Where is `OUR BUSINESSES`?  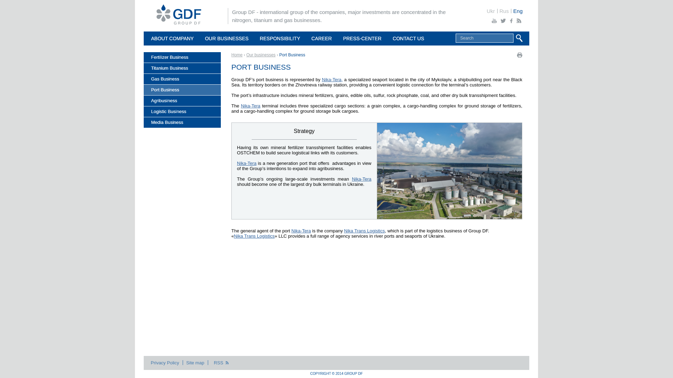 OUR BUSINESSES is located at coordinates (226, 38).